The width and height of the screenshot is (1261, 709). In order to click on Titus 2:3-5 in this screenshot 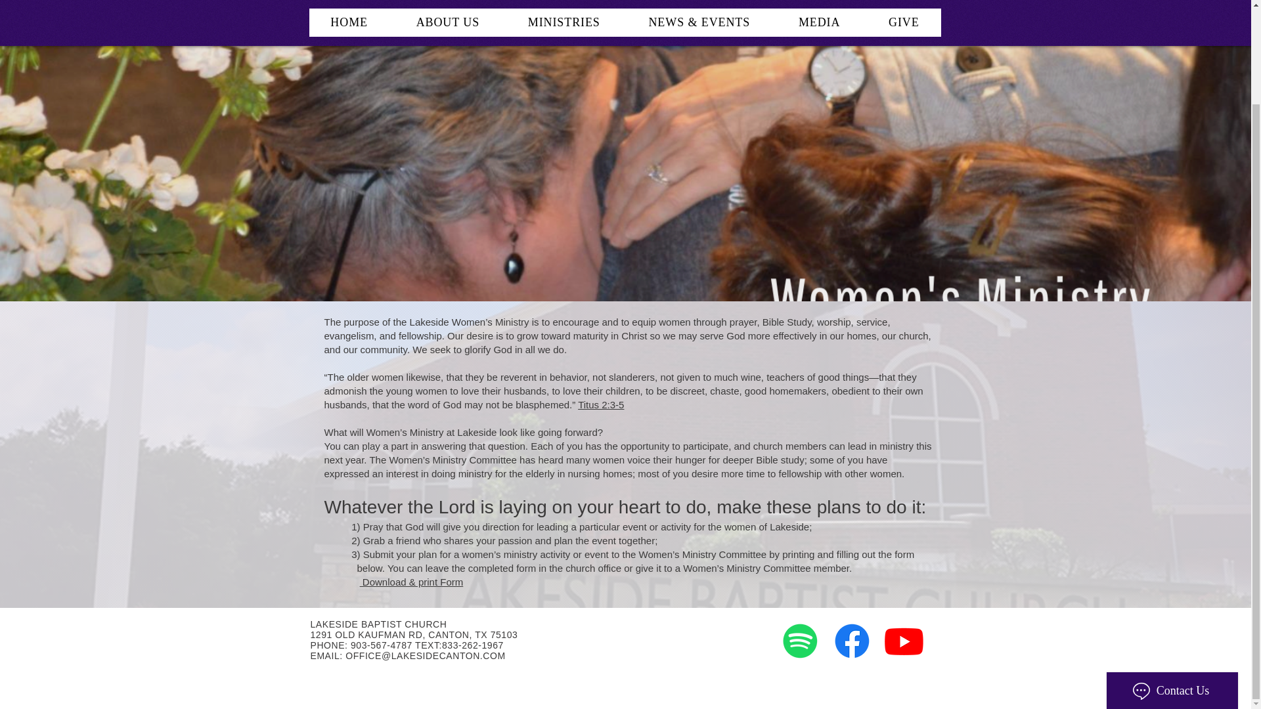, I will do `click(600, 404)`.